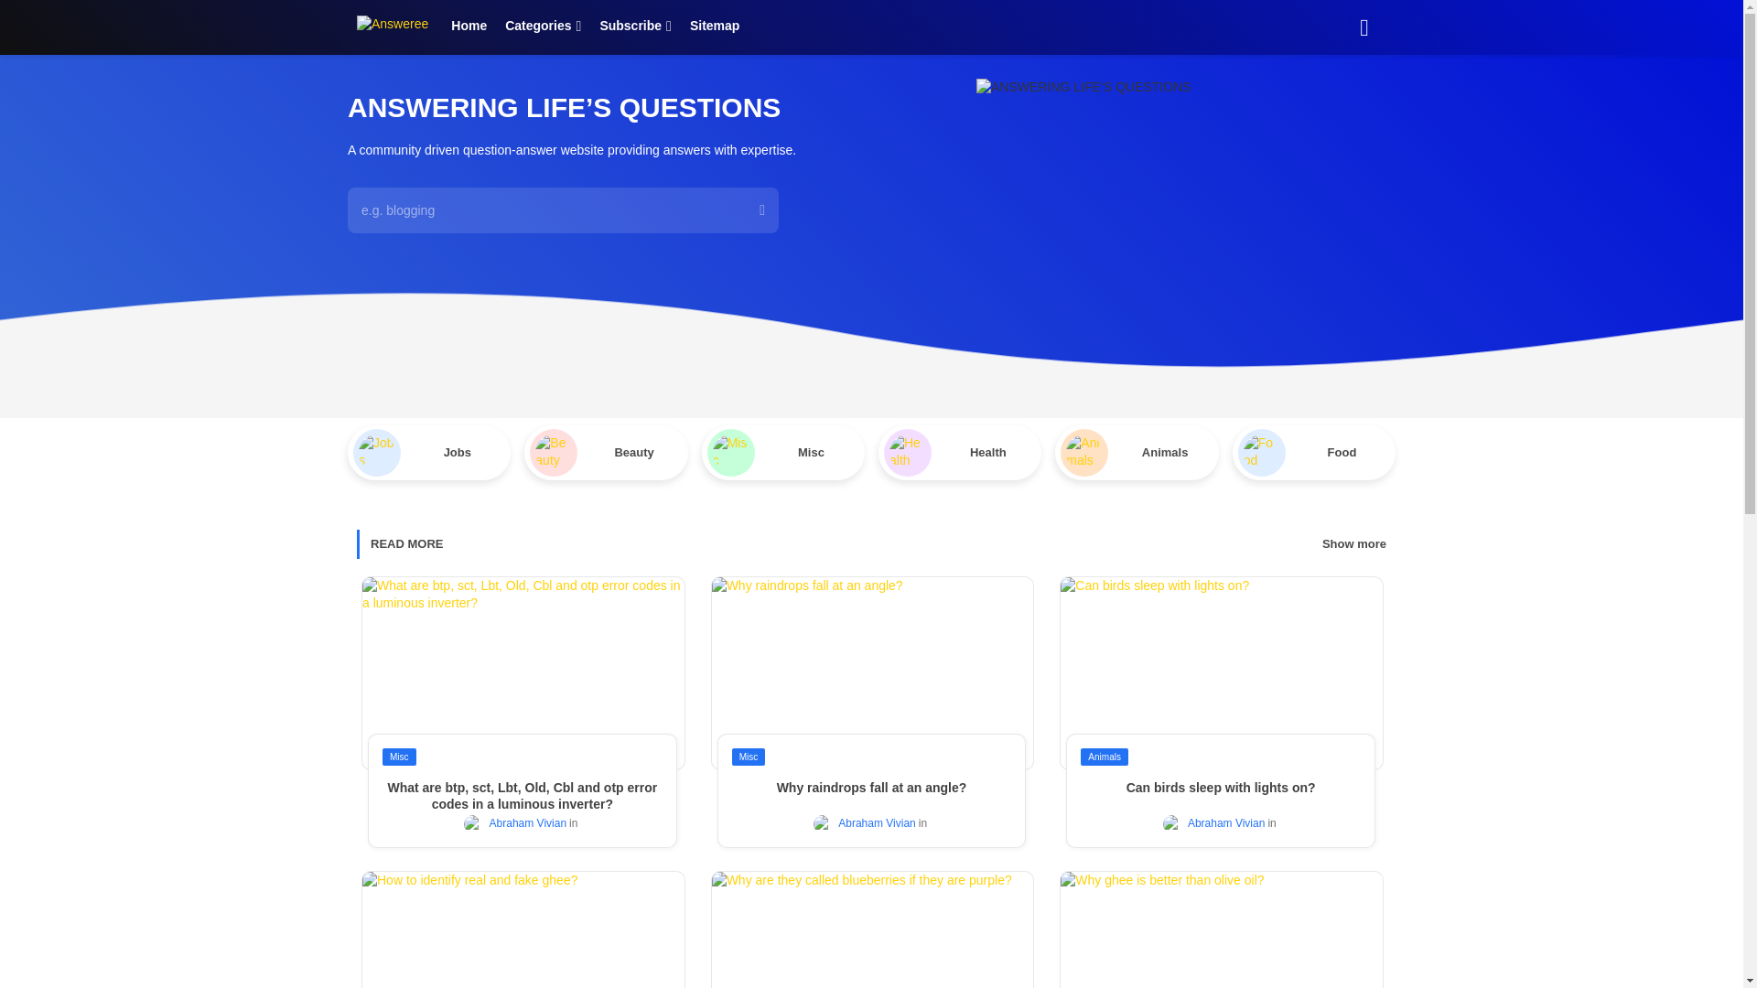  What do you see at coordinates (1137, 451) in the screenshot?
I see `Animals` at bounding box center [1137, 451].